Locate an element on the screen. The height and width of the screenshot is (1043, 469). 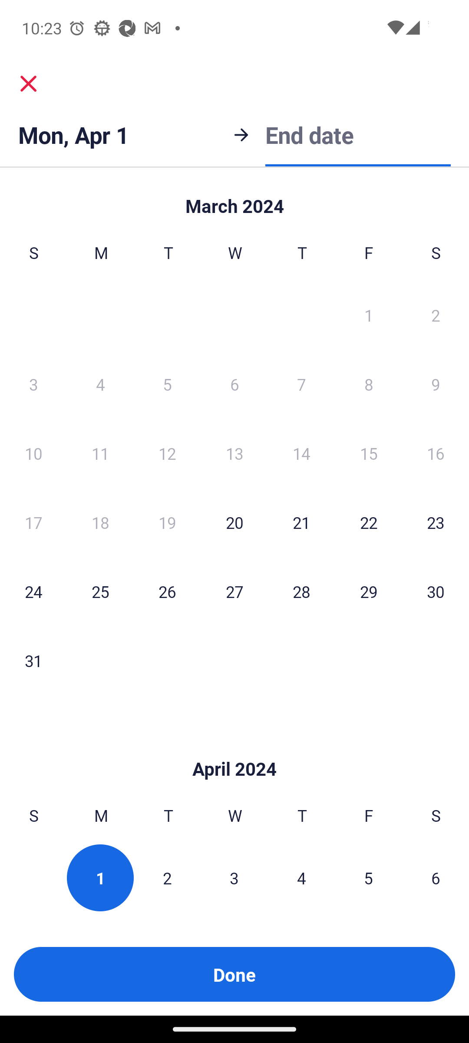
22 Friday, March 22, 2024 is located at coordinates (368, 522).